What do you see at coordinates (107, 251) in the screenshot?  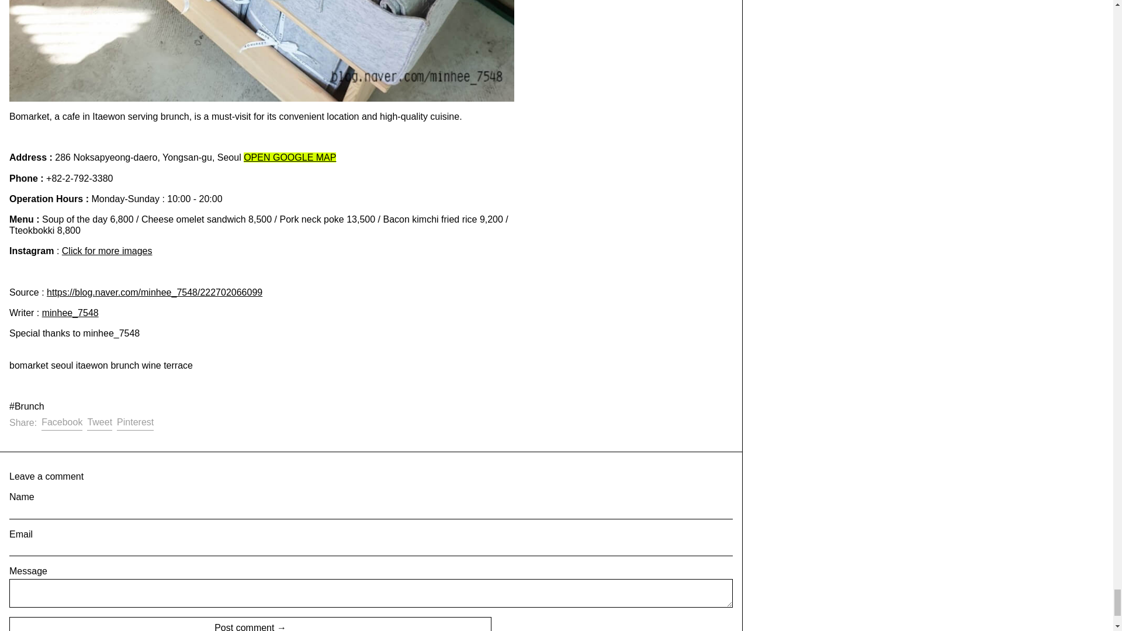 I see `bomarket itaewon seoul` at bounding box center [107, 251].